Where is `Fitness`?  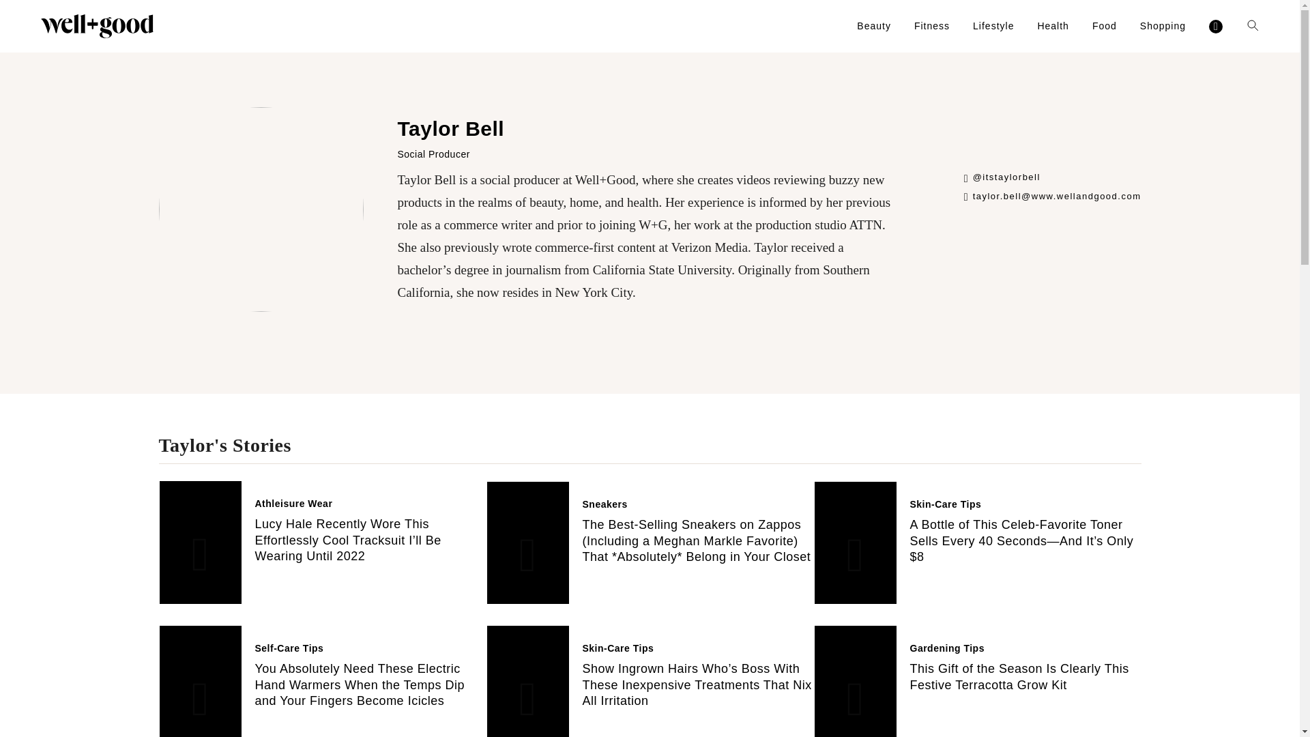
Fitness is located at coordinates (932, 26).